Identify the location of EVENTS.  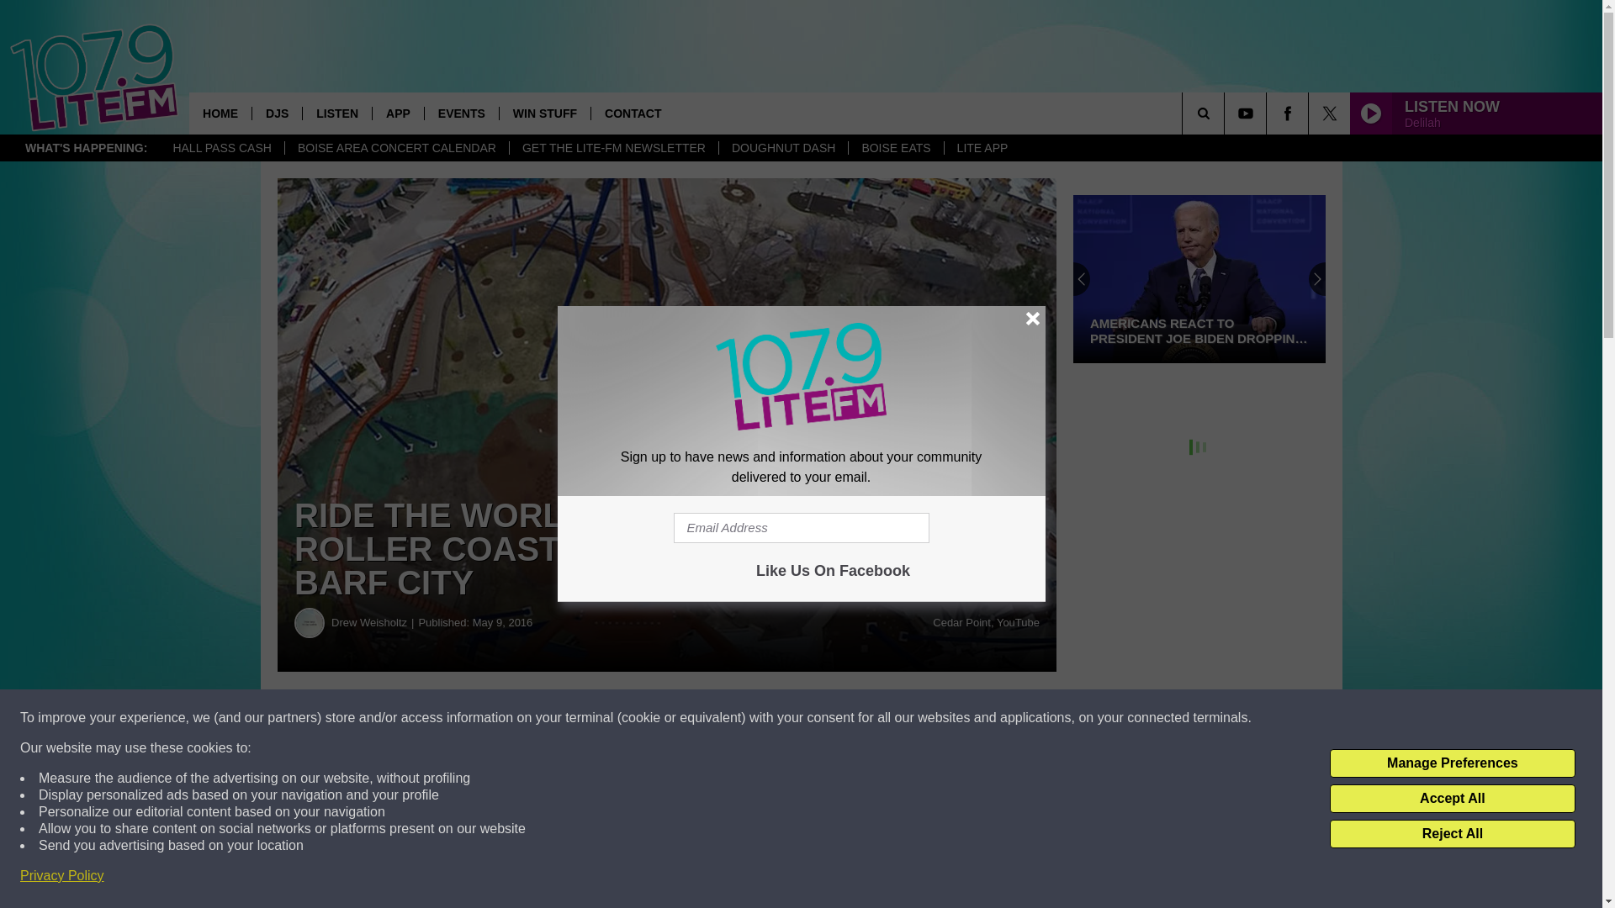
(461, 113).